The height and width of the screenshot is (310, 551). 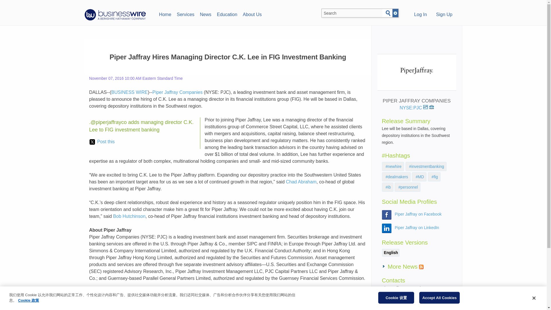 I want to click on Education, so click(x=227, y=14).